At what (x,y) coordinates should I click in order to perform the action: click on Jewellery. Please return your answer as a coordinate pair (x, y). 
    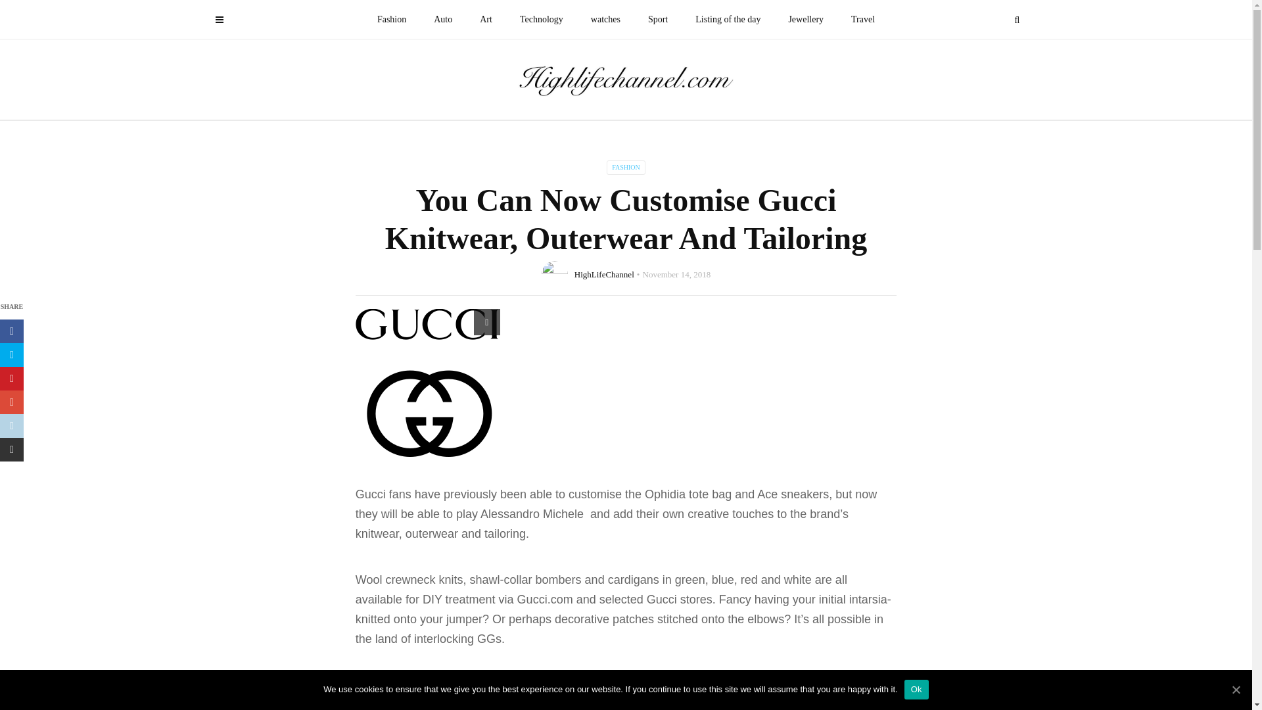
    Looking at the image, I should click on (806, 20).